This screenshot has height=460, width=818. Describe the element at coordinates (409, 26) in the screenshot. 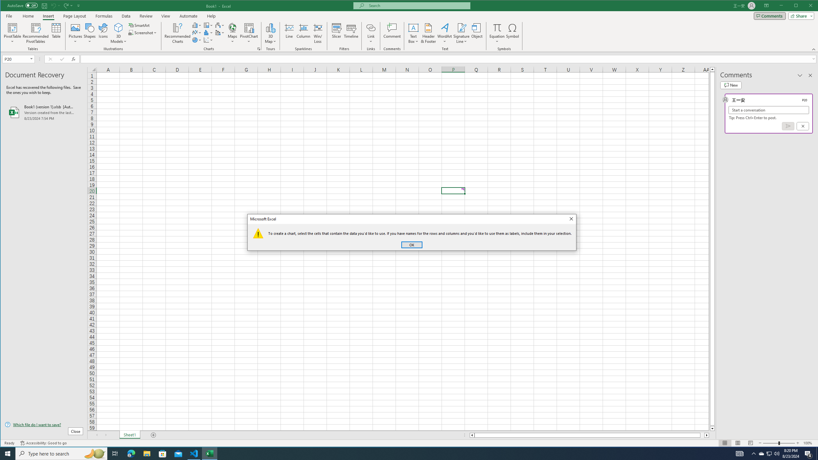

I see `Class: MsoCommandBar` at that location.